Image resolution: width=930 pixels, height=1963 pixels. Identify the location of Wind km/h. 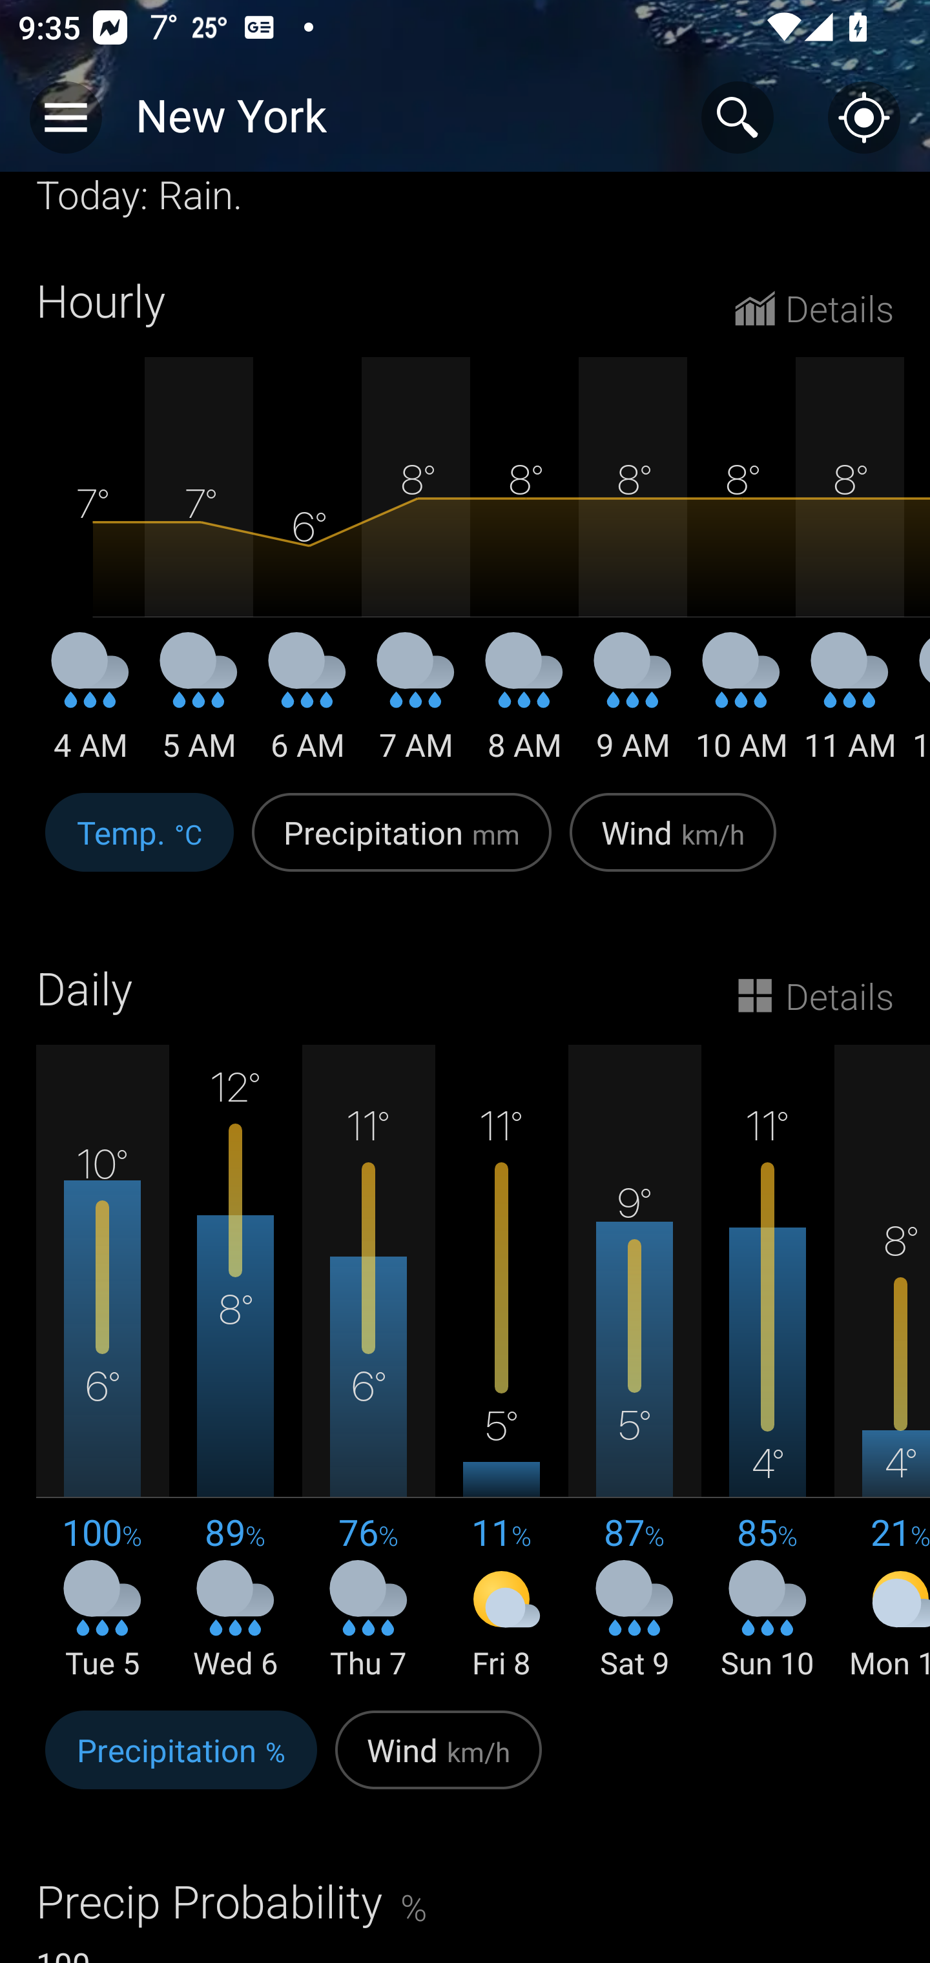
(673, 845).